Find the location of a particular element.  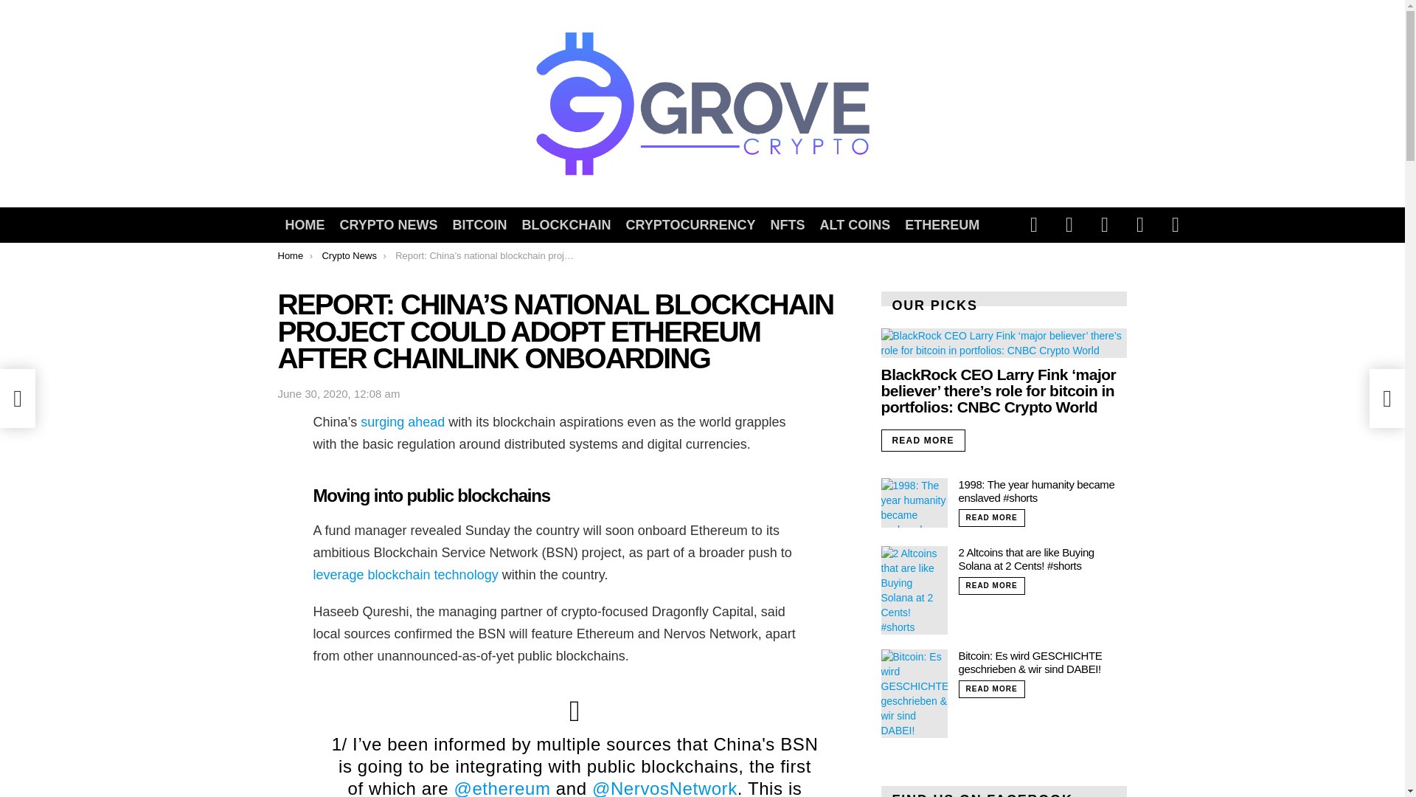

CRYPTO NEWS is located at coordinates (388, 224).